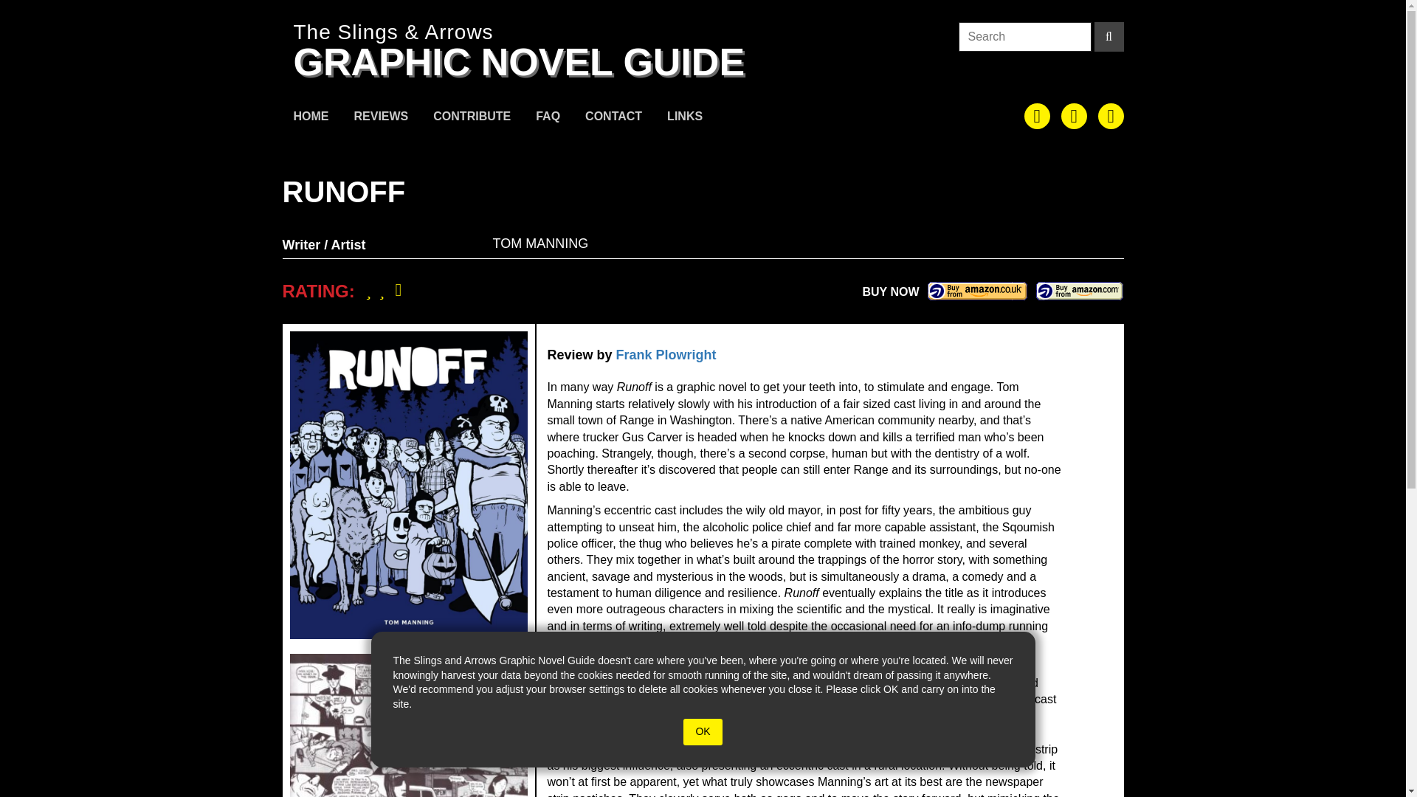  Describe the element at coordinates (548, 118) in the screenshot. I see `FAQ` at that location.